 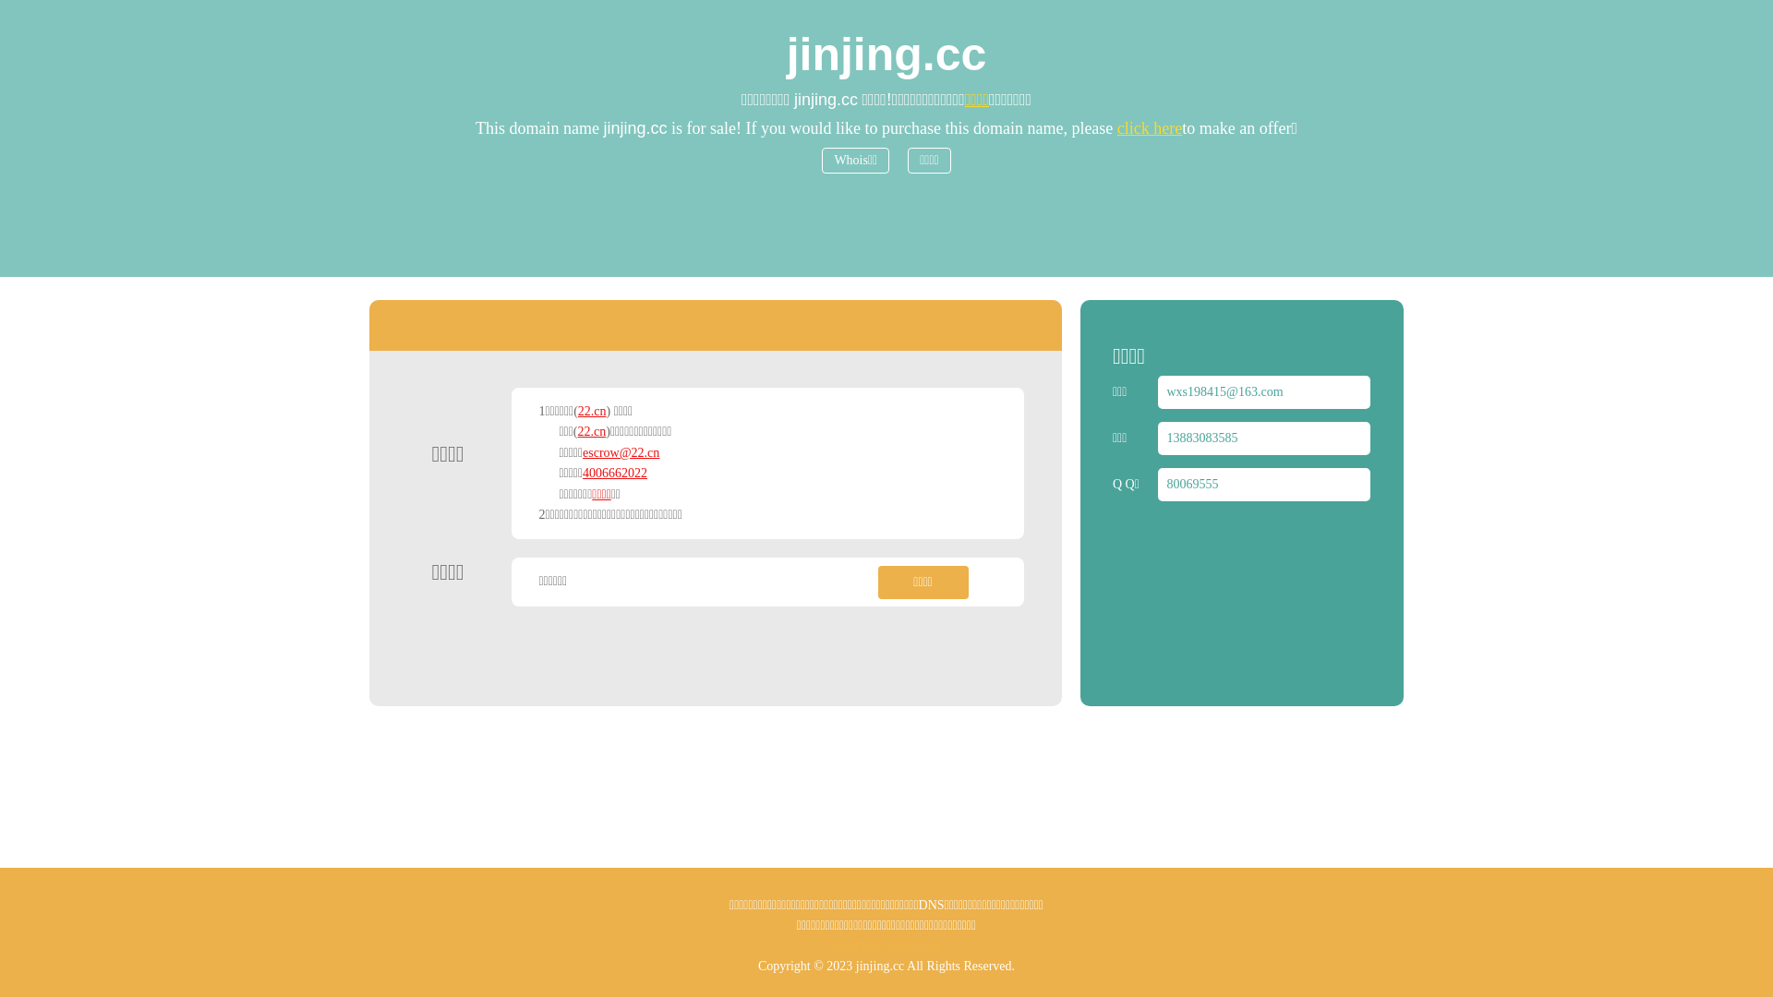 I want to click on escrow@22.cn, so click(x=621, y=452).